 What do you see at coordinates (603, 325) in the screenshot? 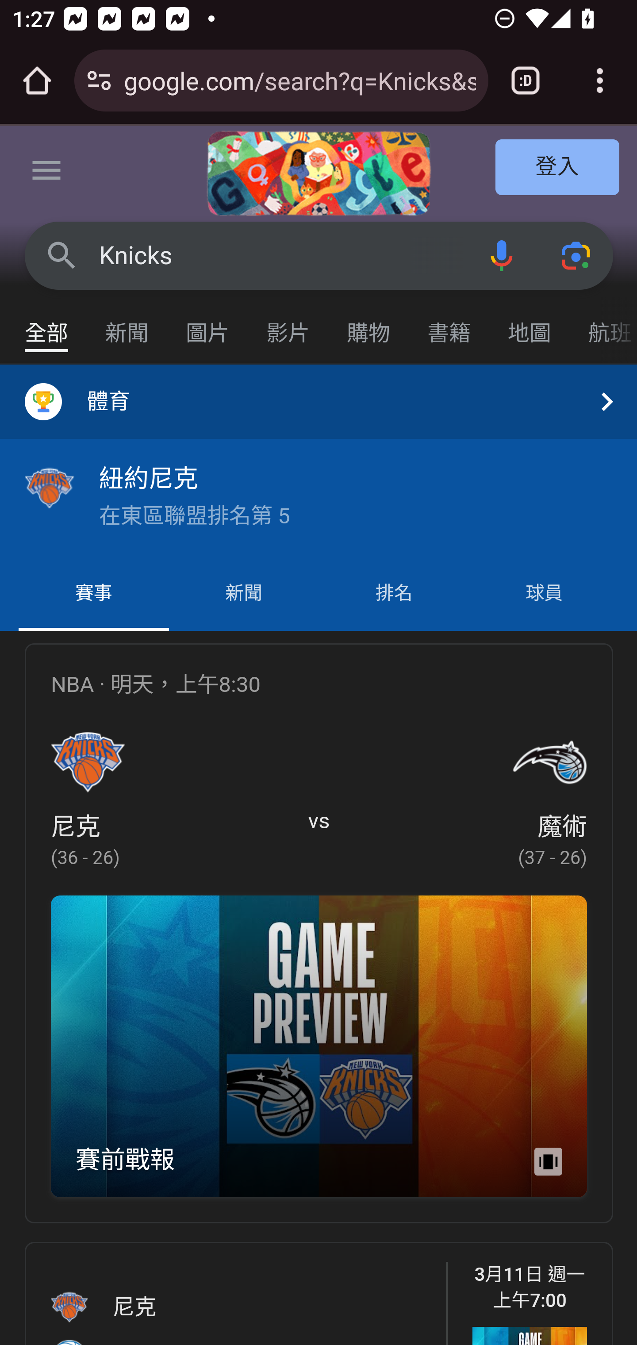
I see `航班` at bounding box center [603, 325].